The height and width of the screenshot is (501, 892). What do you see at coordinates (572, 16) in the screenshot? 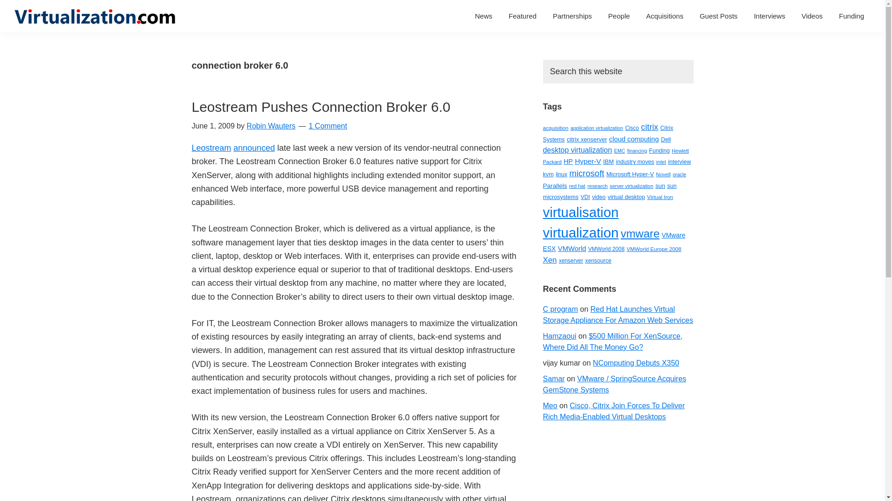
I see `Partnerships` at bounding box center [572, 16].